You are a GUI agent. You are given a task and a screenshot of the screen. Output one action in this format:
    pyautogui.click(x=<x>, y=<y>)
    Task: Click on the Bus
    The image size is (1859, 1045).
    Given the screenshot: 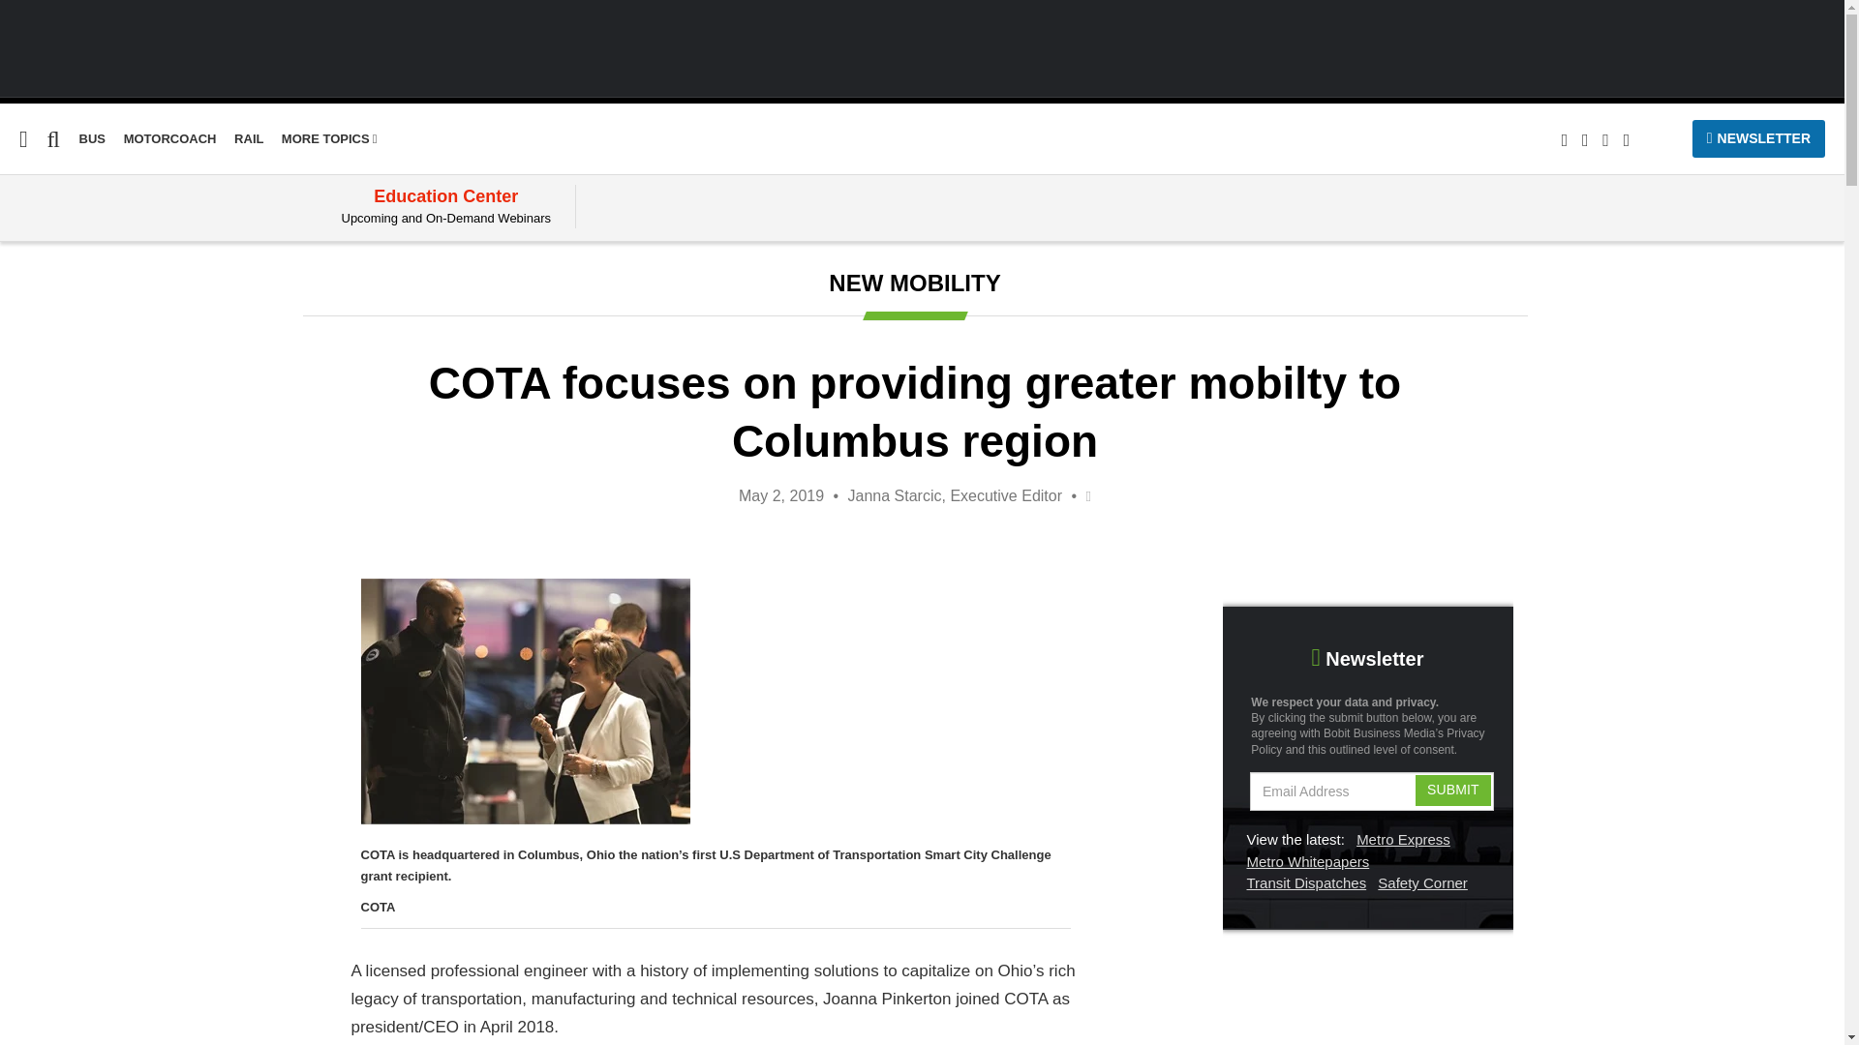 What is the action you would take?
    pyautogui.click(x=13, y=263)
    